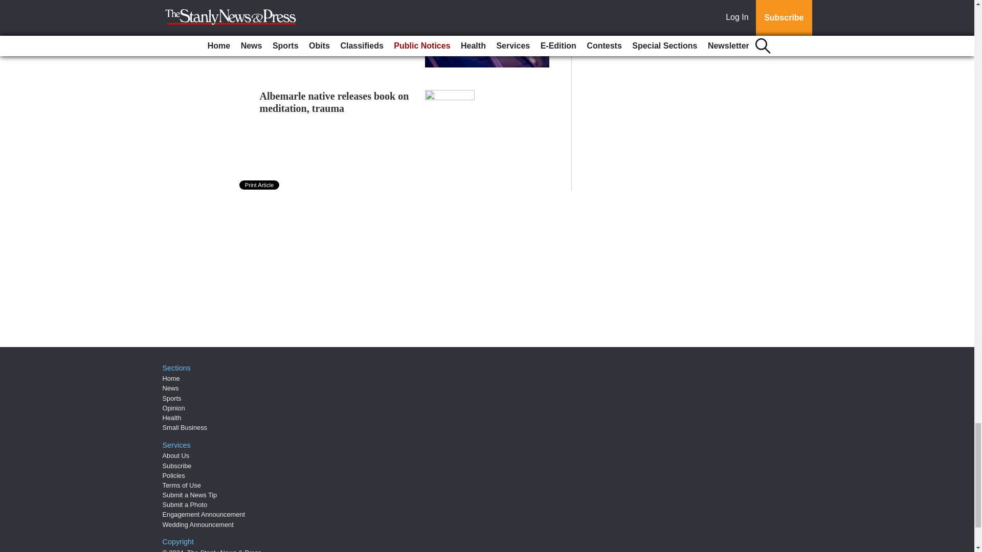 This screenshot has width=982, height=552. I want to click on Print Article, so click(260, 185).